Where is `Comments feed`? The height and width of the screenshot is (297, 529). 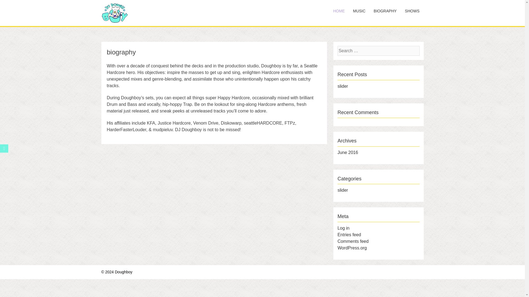
Comments feed is located at coordinates (353, 241).